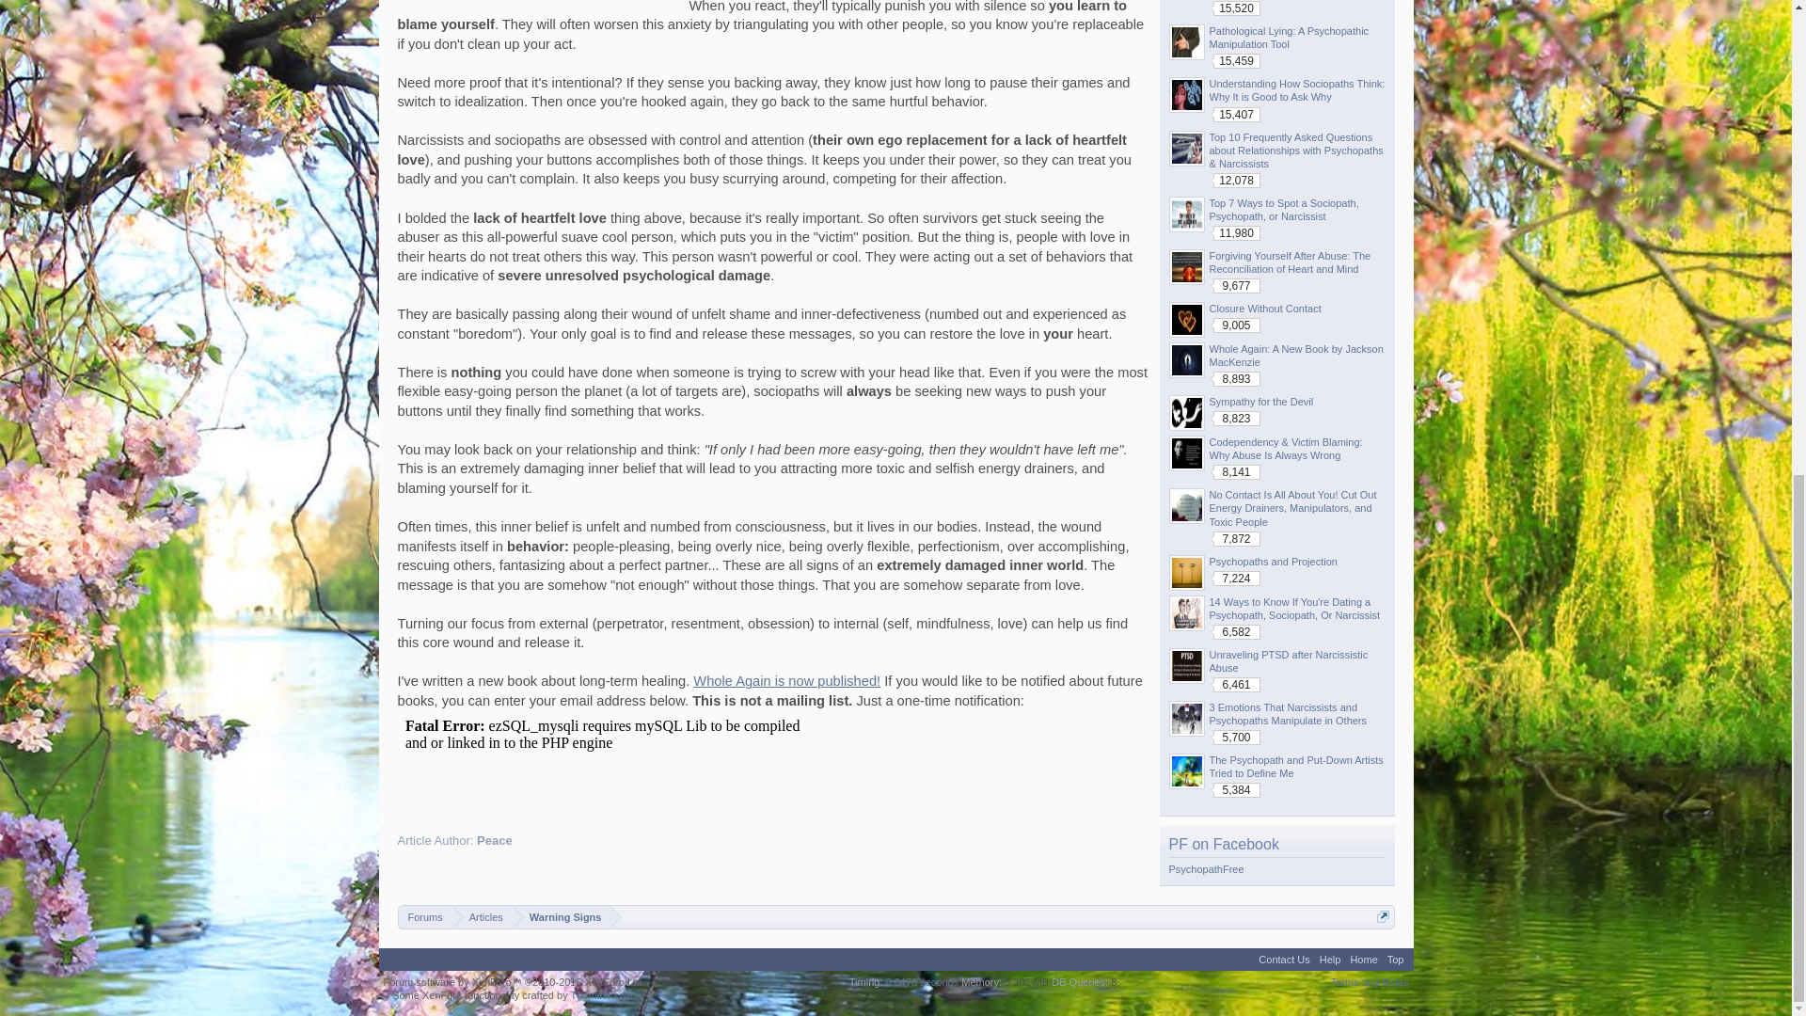 The height and width of the screenshot is (1016, 1806). I want to click on Peace, so click(495, 839).